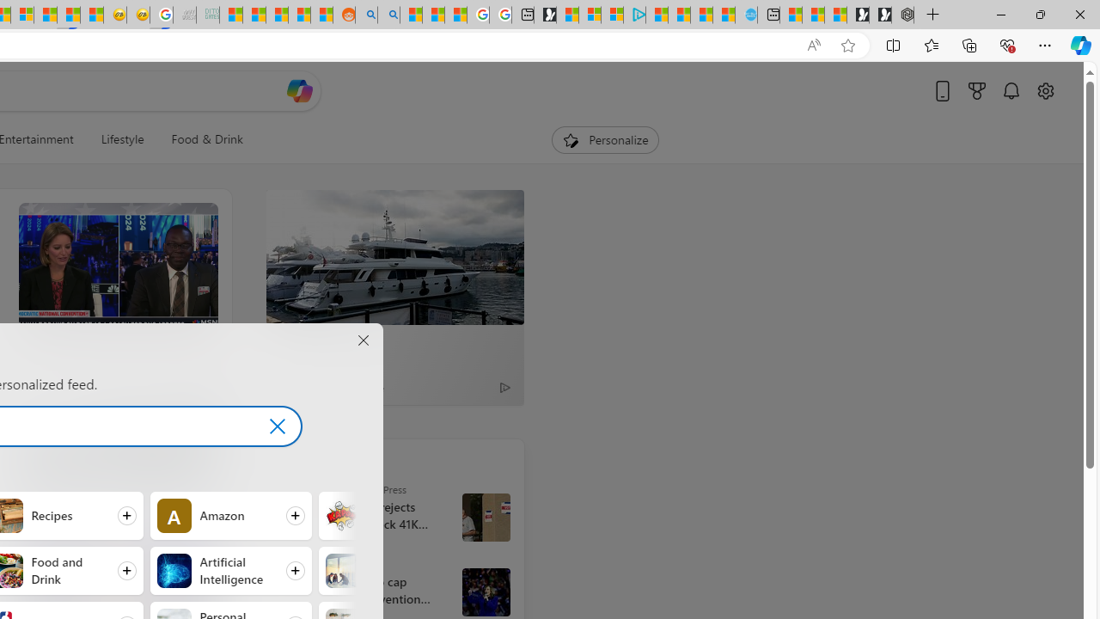 This screenshot has width=1100, height=619. Describe the element at coordinates (301, 564) in the screenshot. I see `Reuters` at that location.